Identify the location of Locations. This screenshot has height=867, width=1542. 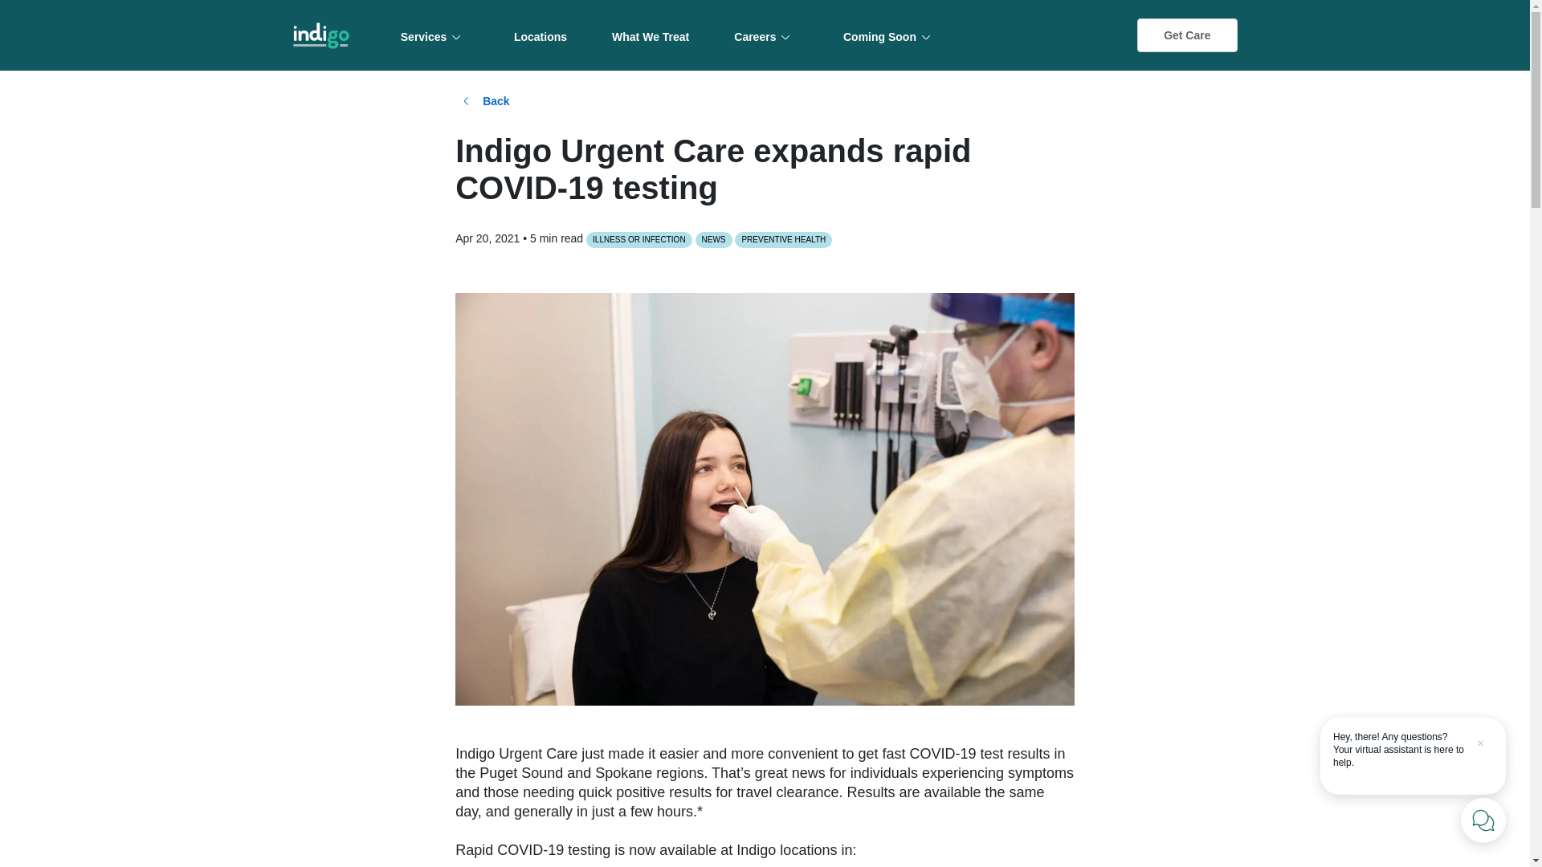
(540, 35).